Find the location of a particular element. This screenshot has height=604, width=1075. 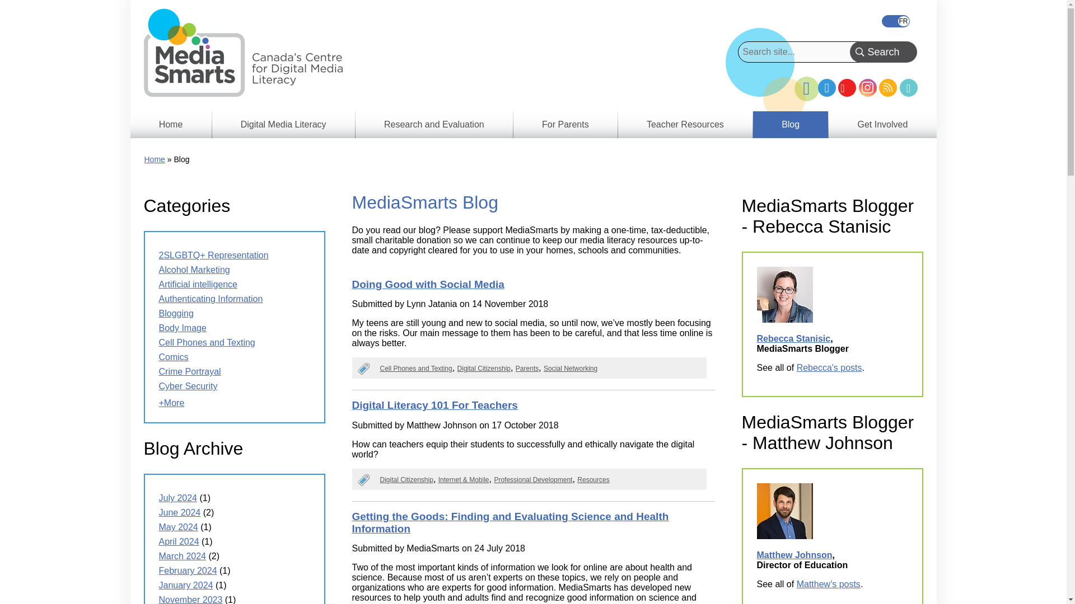

Get Involved is located at coordinates (882, 124).